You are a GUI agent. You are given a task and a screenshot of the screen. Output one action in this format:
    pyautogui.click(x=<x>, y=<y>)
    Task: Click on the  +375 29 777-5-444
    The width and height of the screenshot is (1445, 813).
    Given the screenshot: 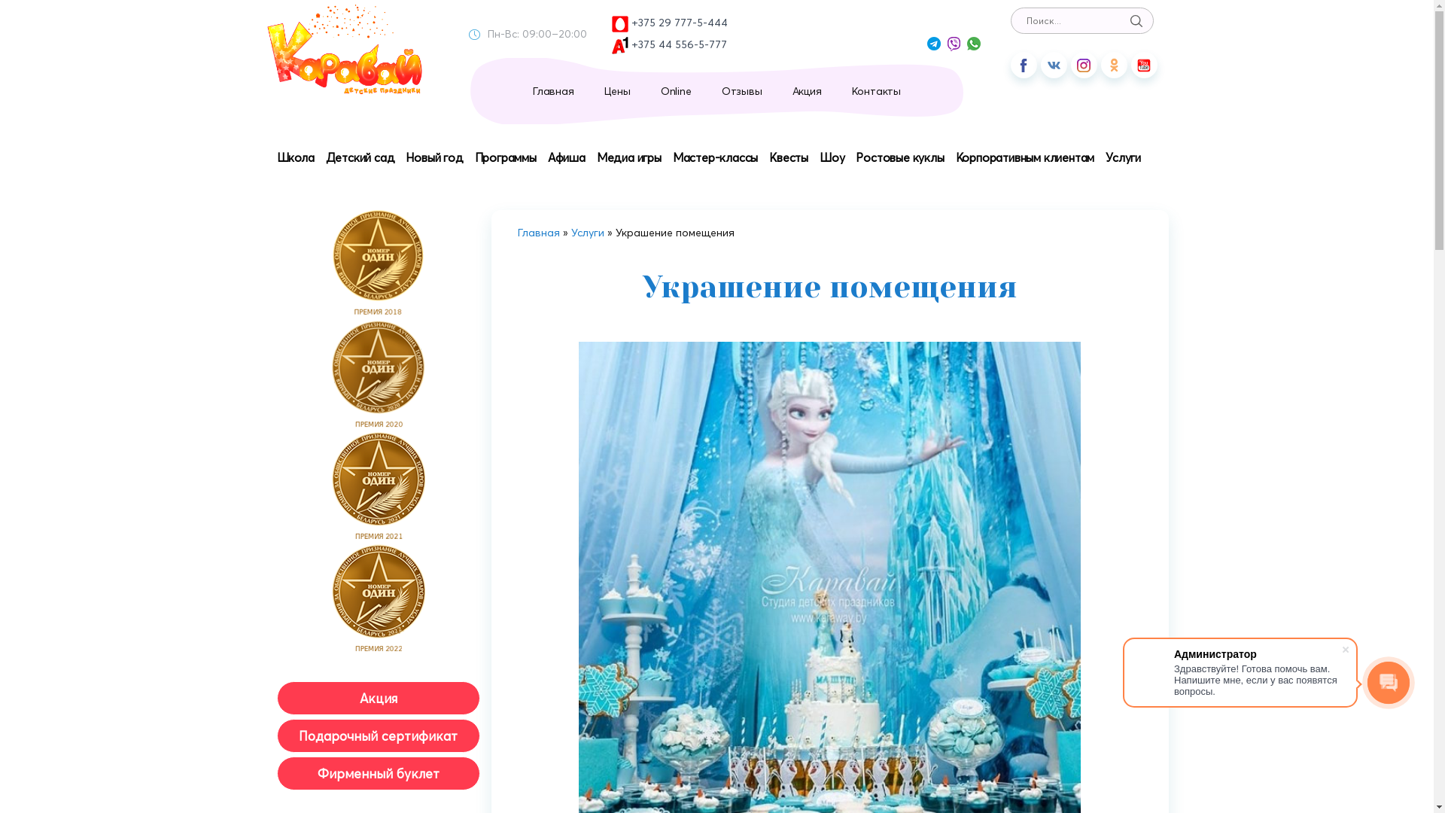 What is the action you would take?
    pyautogui.click(x=670, y=24)
    